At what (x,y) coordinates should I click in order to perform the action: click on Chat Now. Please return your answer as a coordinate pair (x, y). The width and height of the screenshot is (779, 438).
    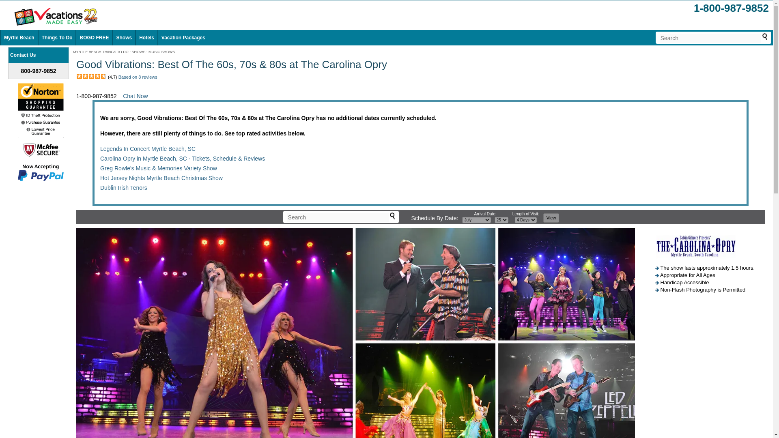
    Looking at the image, I should click on (136, 96).